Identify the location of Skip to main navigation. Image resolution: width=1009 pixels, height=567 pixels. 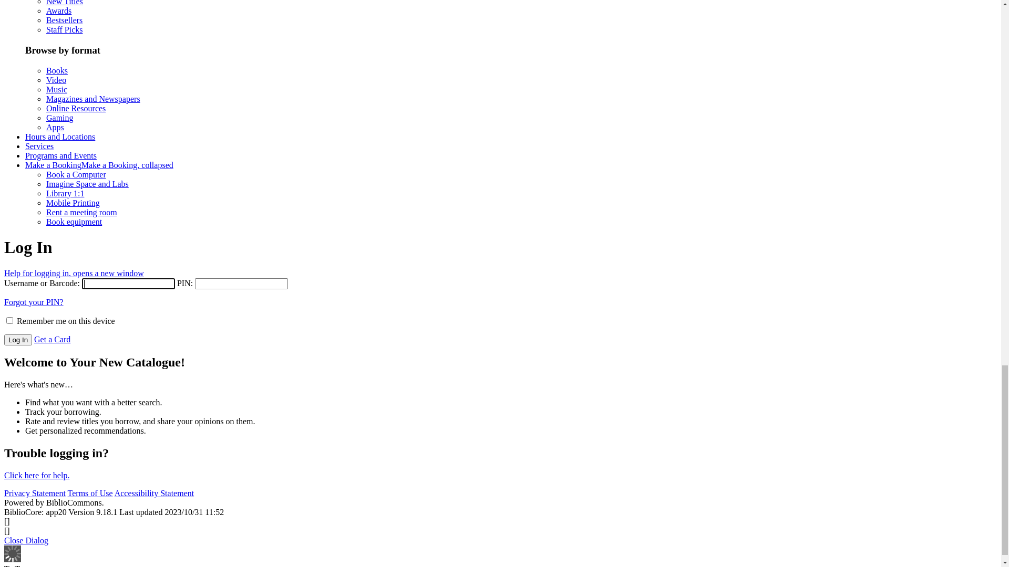
(45, 8).